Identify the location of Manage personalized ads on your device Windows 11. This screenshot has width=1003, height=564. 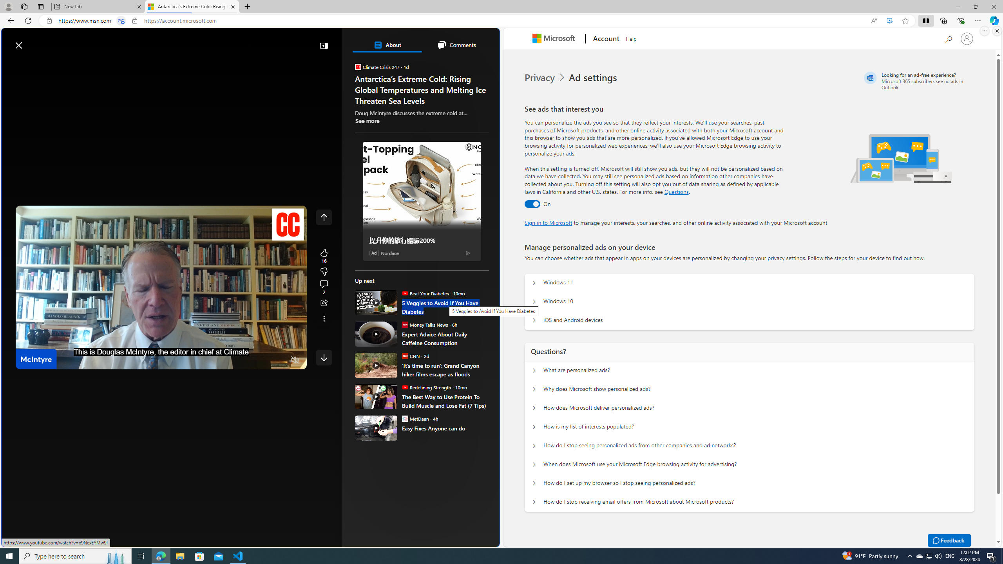
(534, 283).